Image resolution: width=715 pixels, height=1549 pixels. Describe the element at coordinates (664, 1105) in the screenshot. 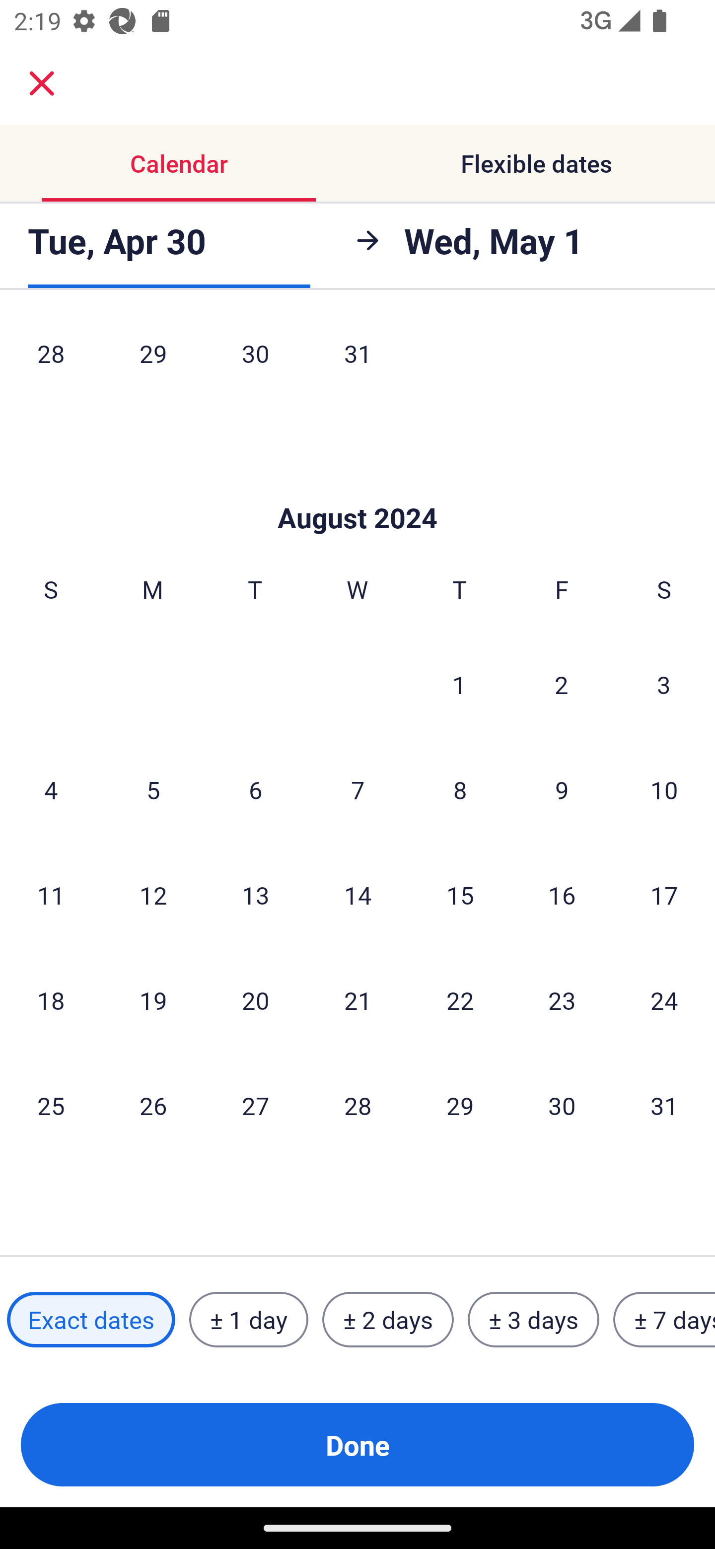

I see `31 Saturday, August 31, 2024` at that location.